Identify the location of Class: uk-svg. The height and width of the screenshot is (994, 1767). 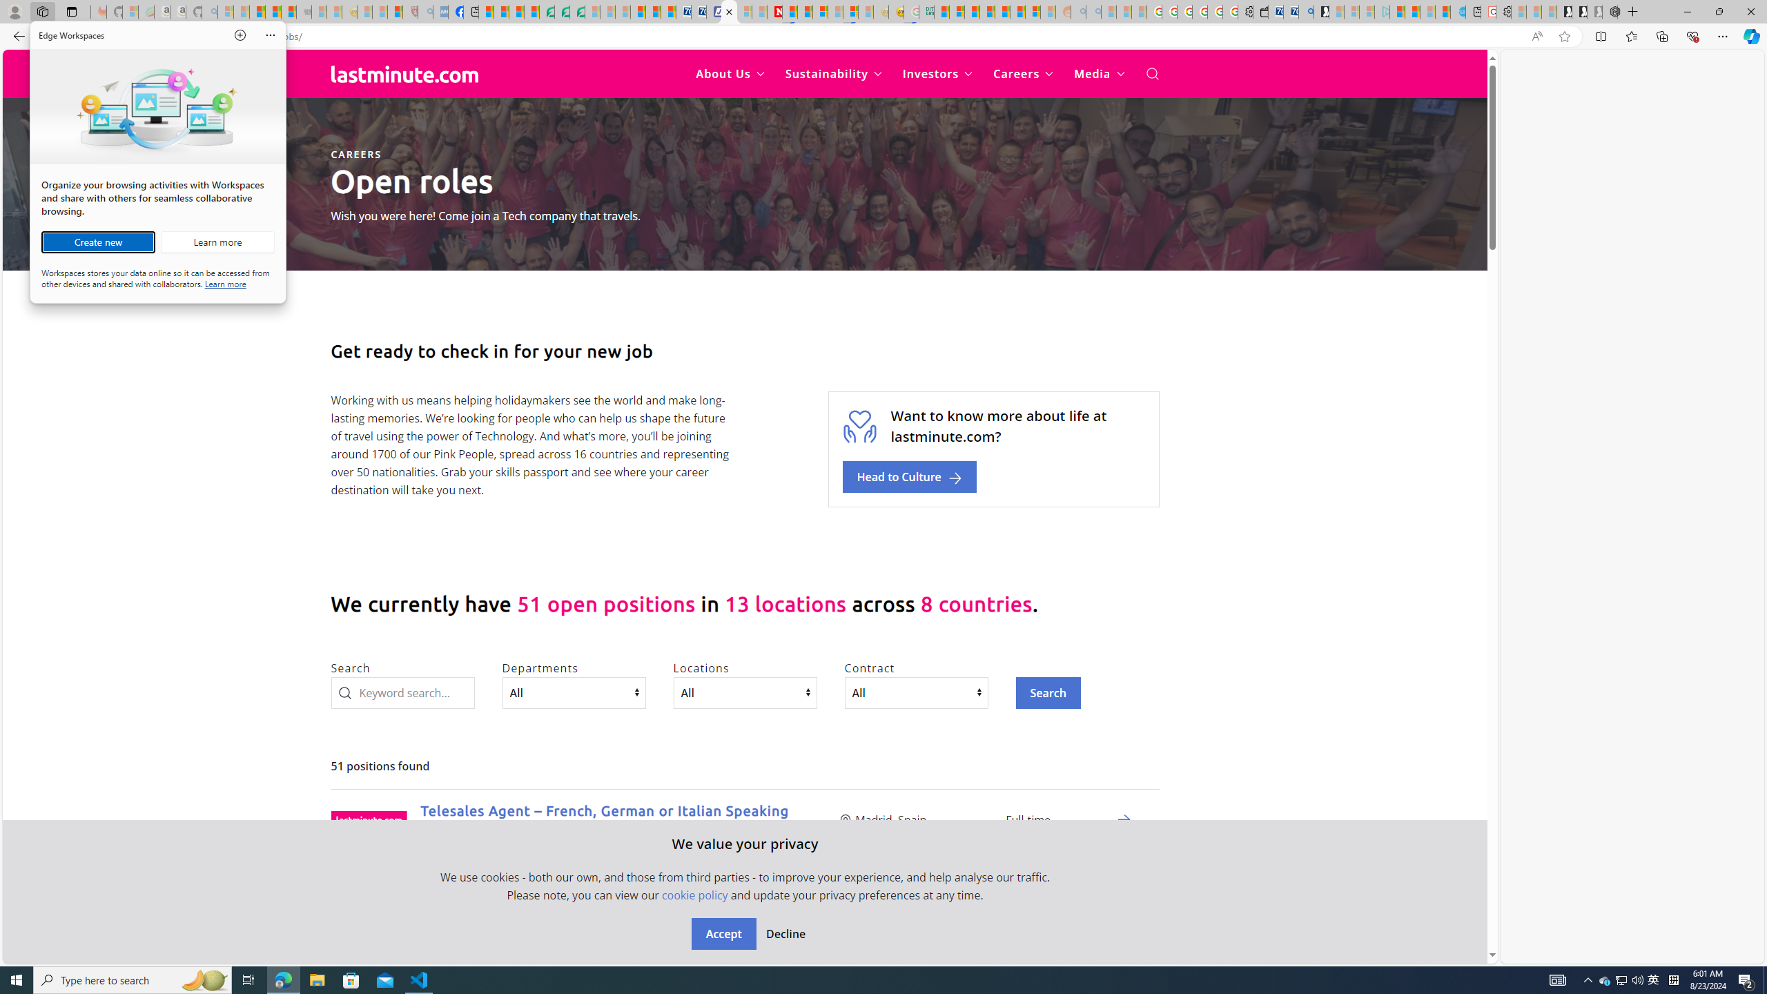
(404, 73).